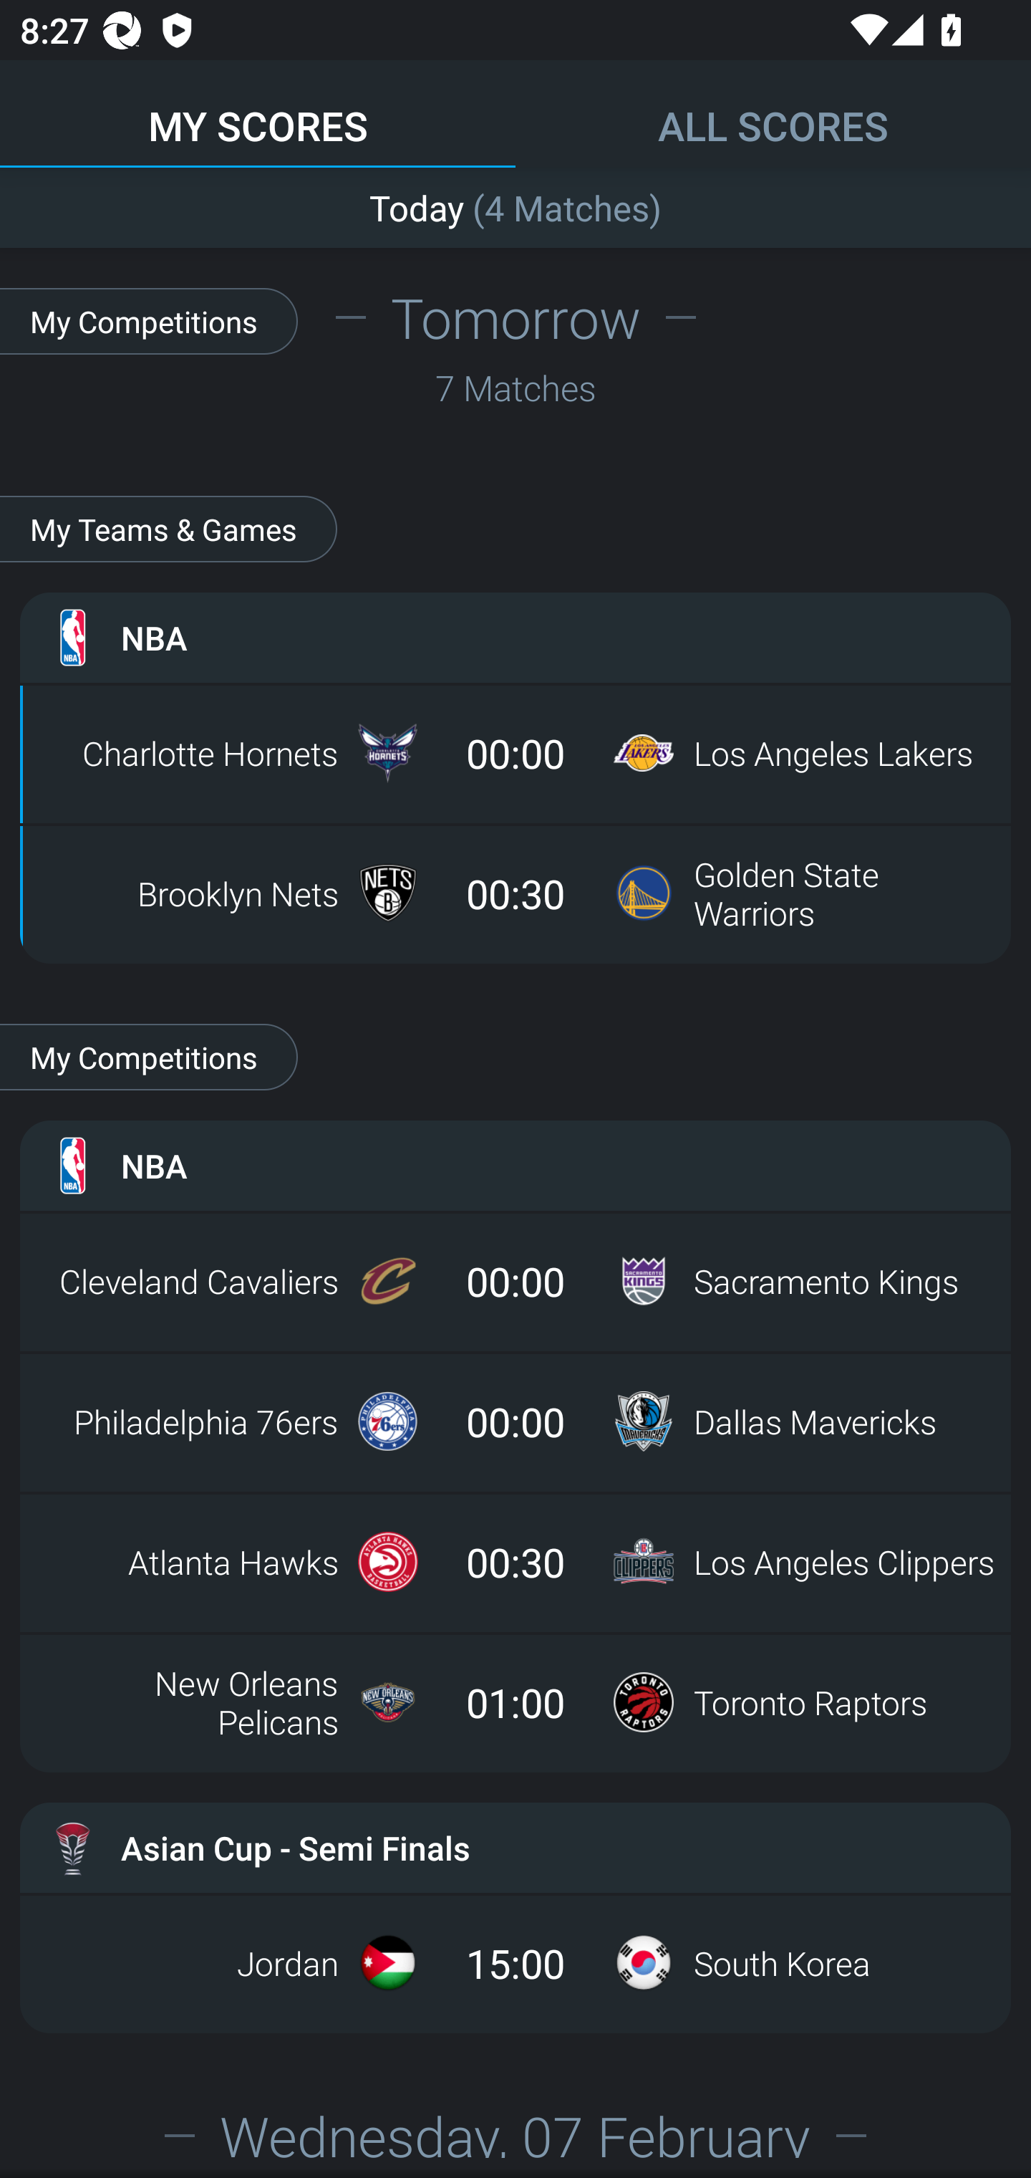  Describe the element at coordinates (258, 113) in the screenshot. I see `MY SCORES` at that location.